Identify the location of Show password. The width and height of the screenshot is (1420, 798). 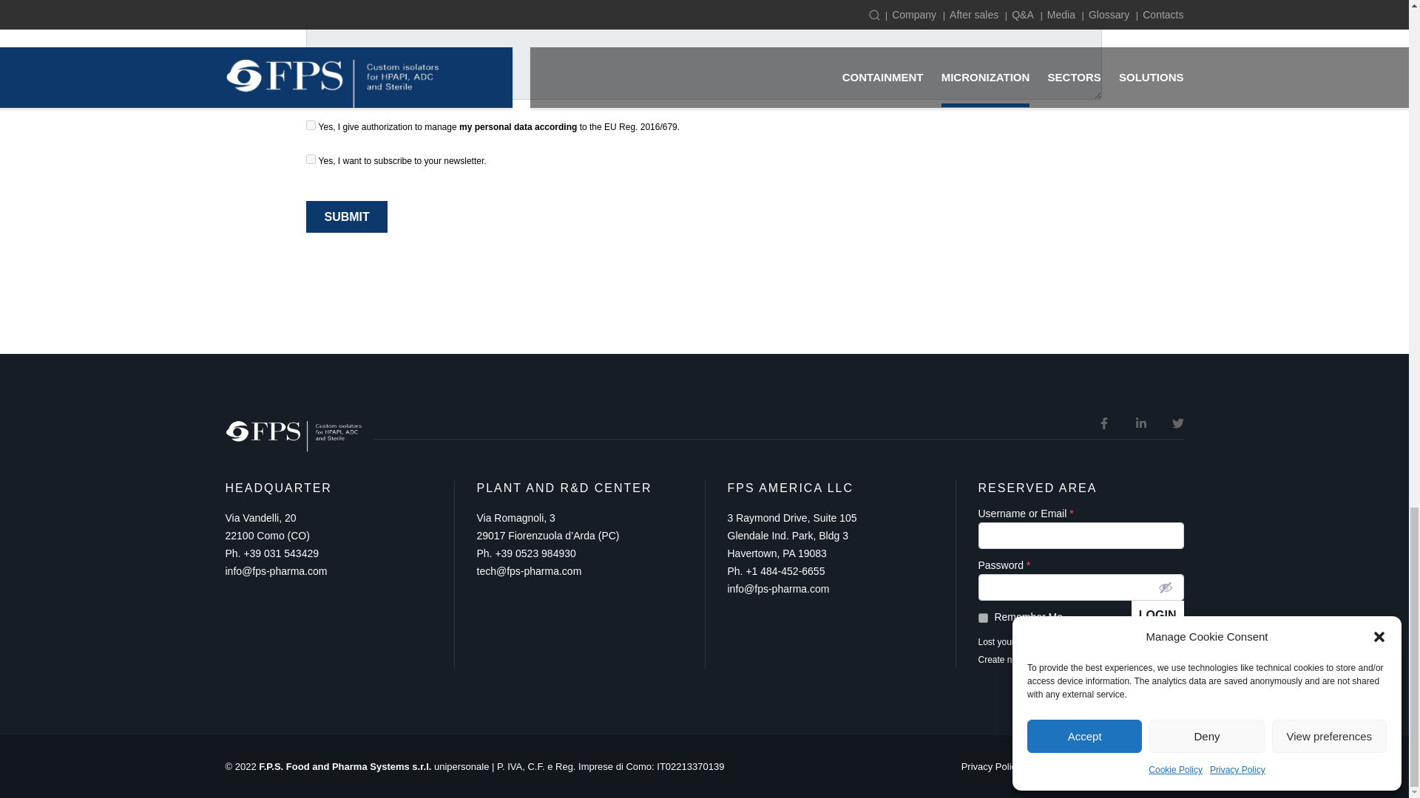
(1166, 587).